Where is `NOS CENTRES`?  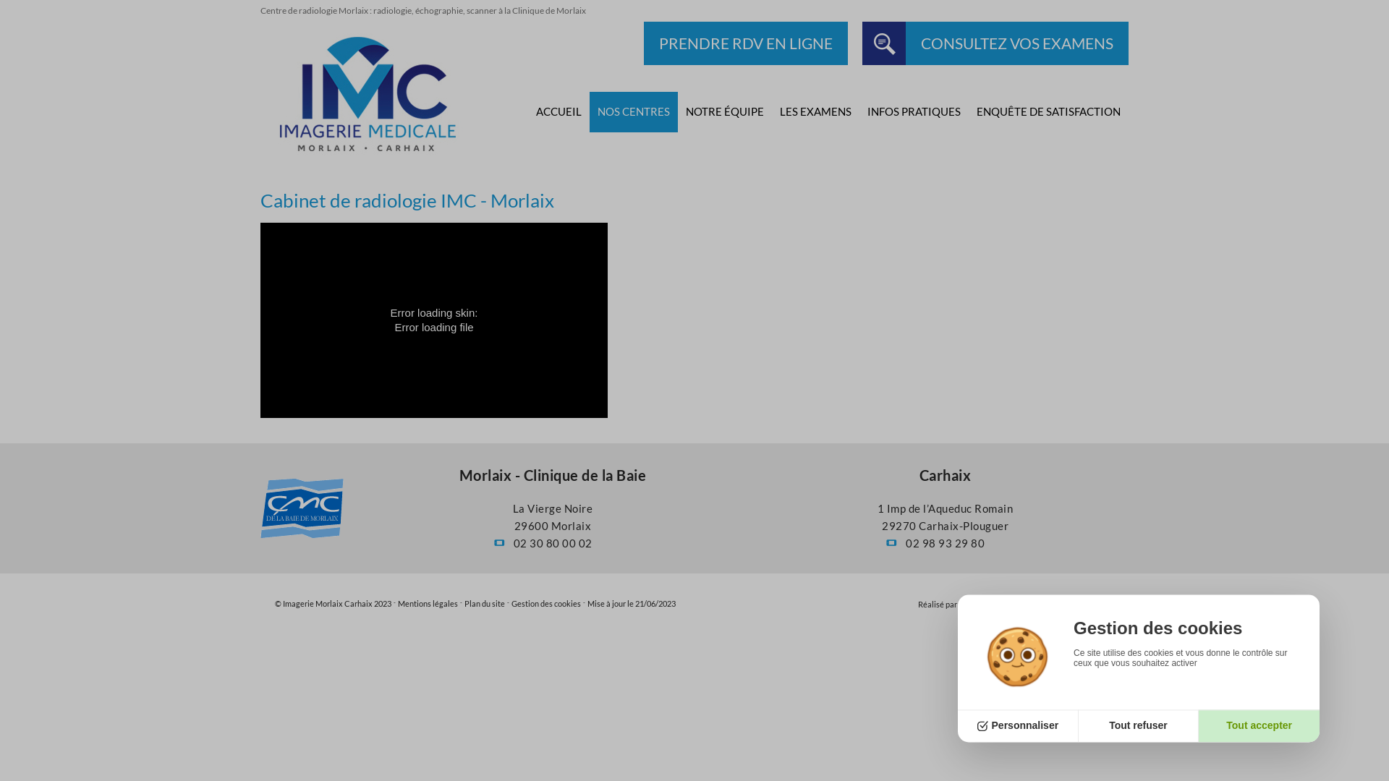
NOS CENTRES is located at coordinates (634, 112).